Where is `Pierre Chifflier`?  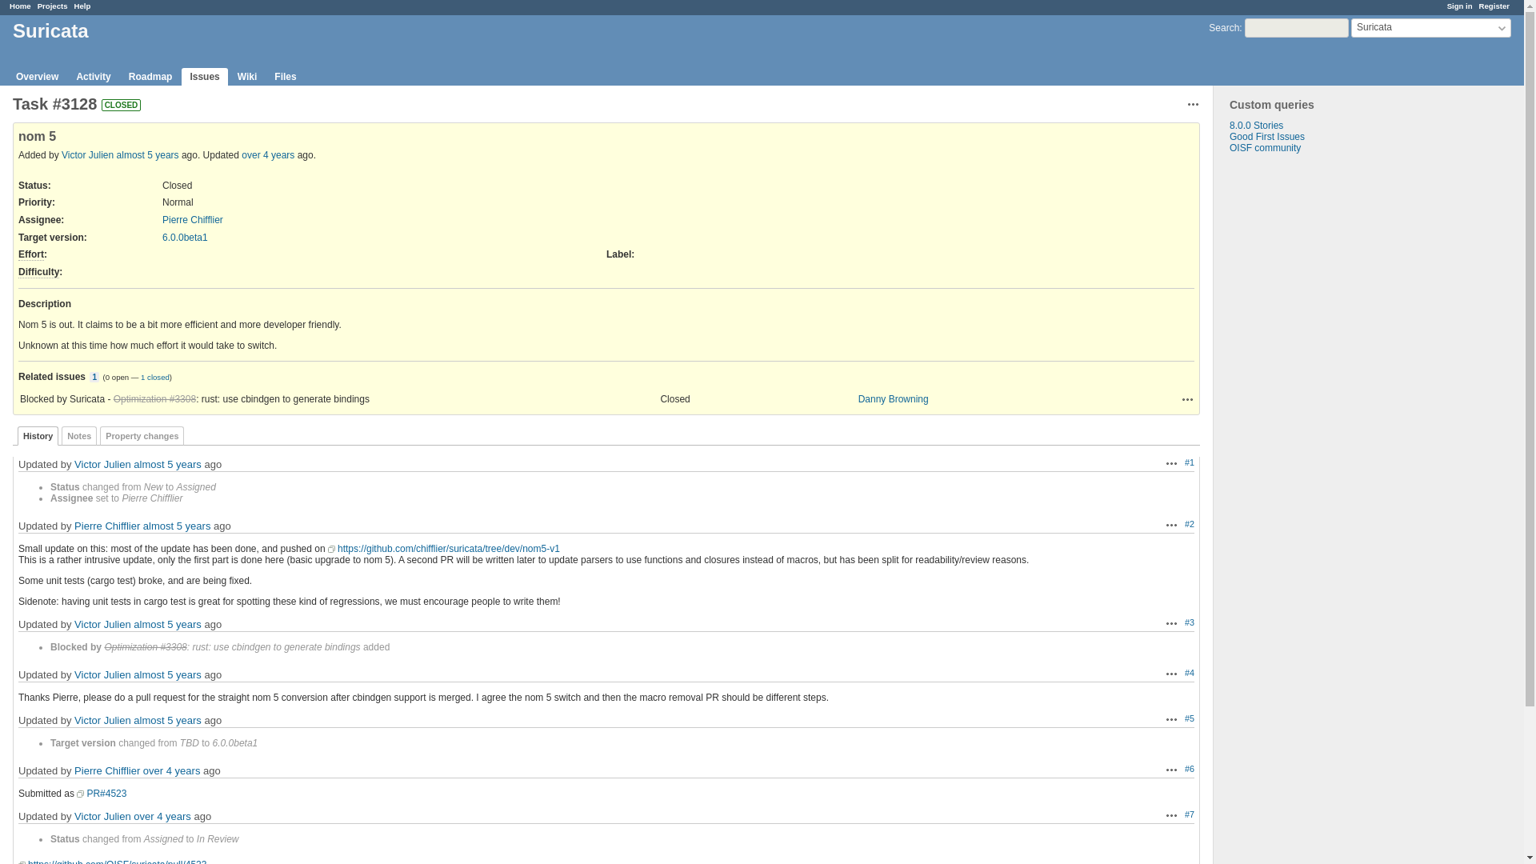 Pierre Chifflier is located at coordinates (192, 219).